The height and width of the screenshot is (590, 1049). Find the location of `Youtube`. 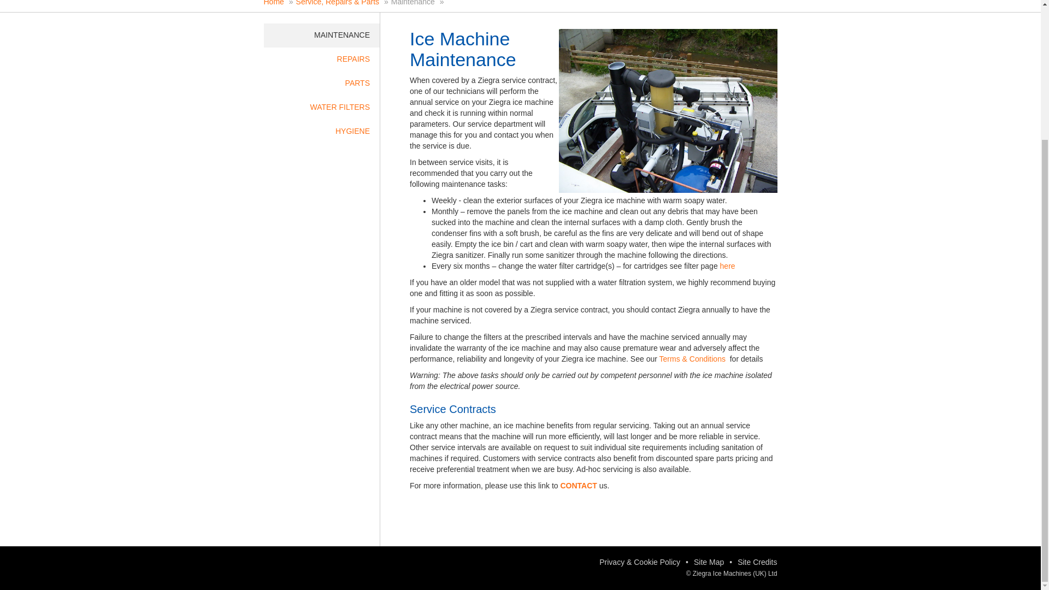

Youtube is located at coordinates (342, 567).